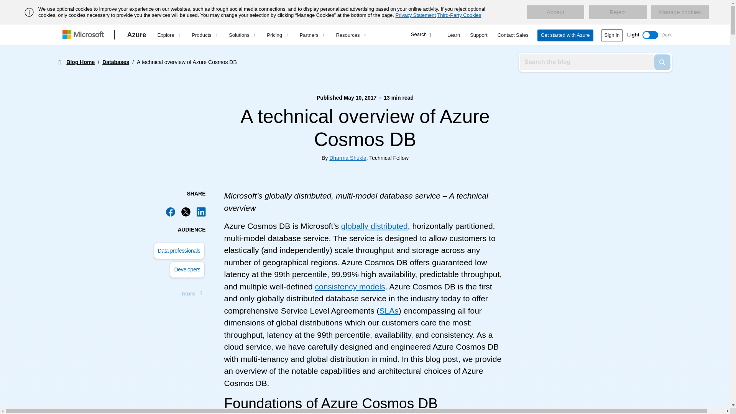  I want to click on Reject, so click(617, 12).